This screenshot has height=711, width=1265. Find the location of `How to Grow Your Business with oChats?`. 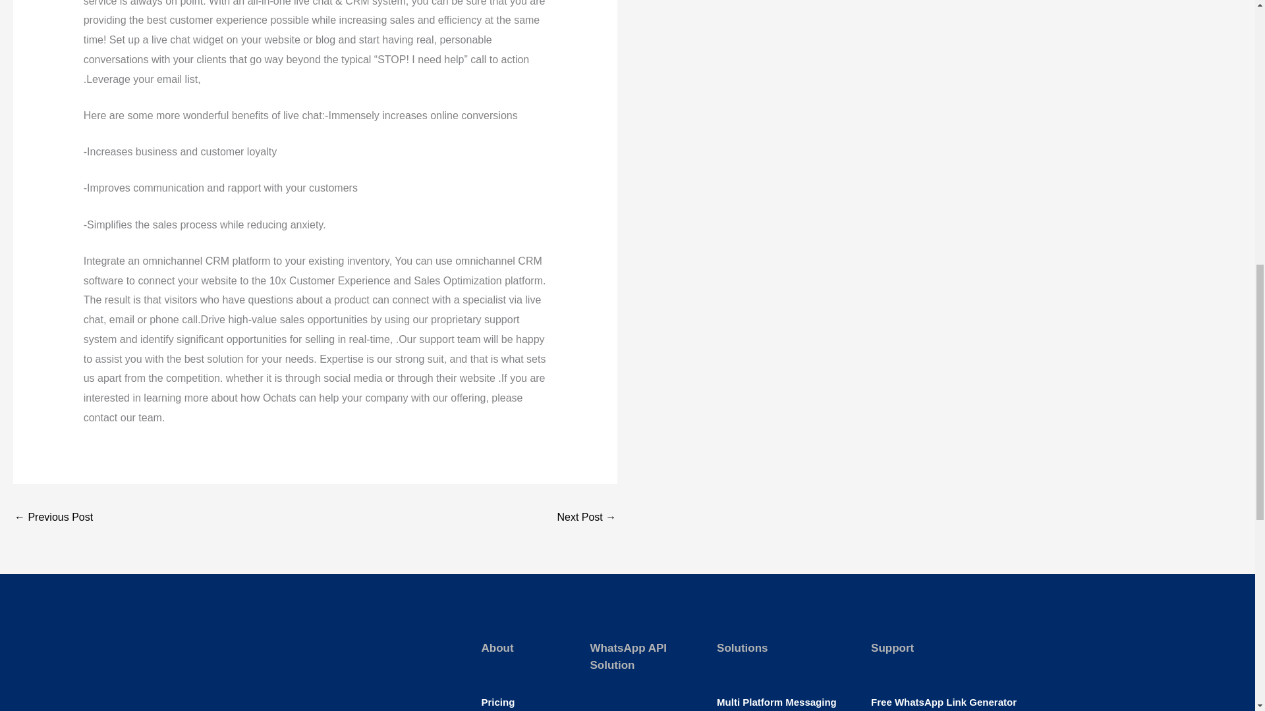

How to Grow Your Business with oChats? is located at coordinates (53, 517).